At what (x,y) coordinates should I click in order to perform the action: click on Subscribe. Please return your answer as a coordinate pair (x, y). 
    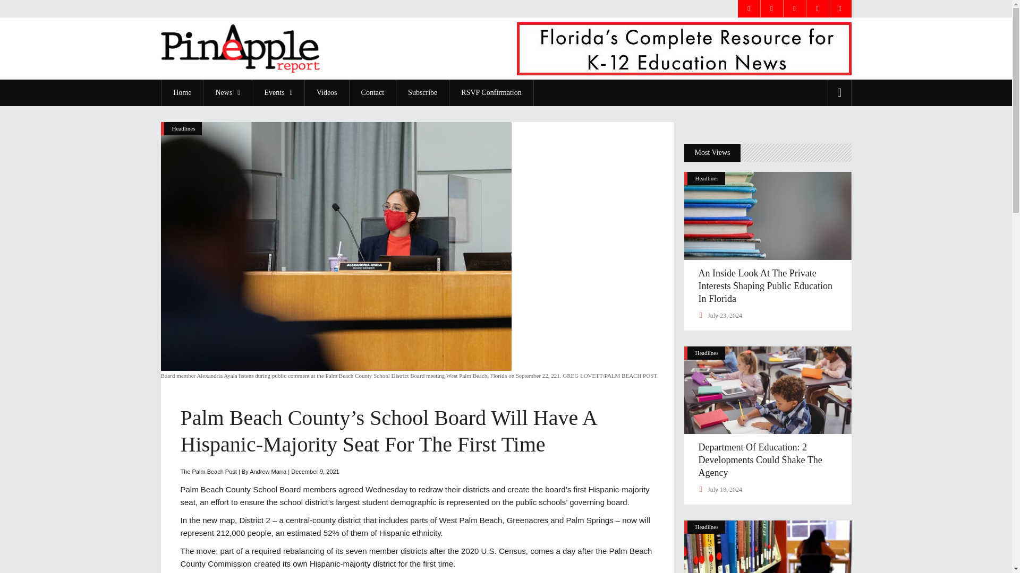
    Looking at the image, I should click on (422, 92).